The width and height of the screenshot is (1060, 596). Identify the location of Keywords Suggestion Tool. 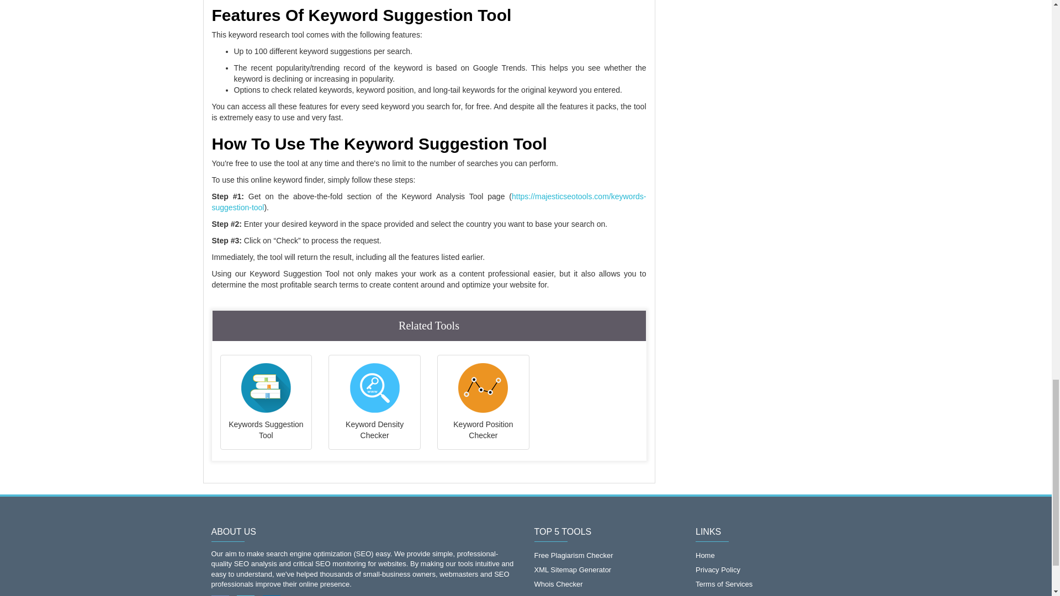
(266, 402).